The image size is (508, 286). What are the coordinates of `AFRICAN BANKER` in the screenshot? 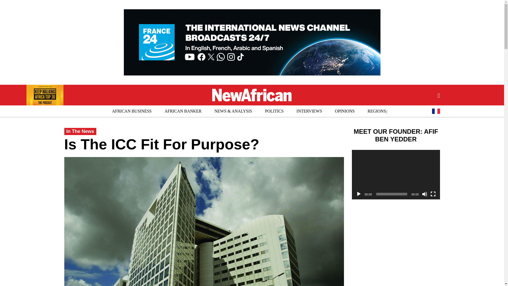 It's located at (183, 111).